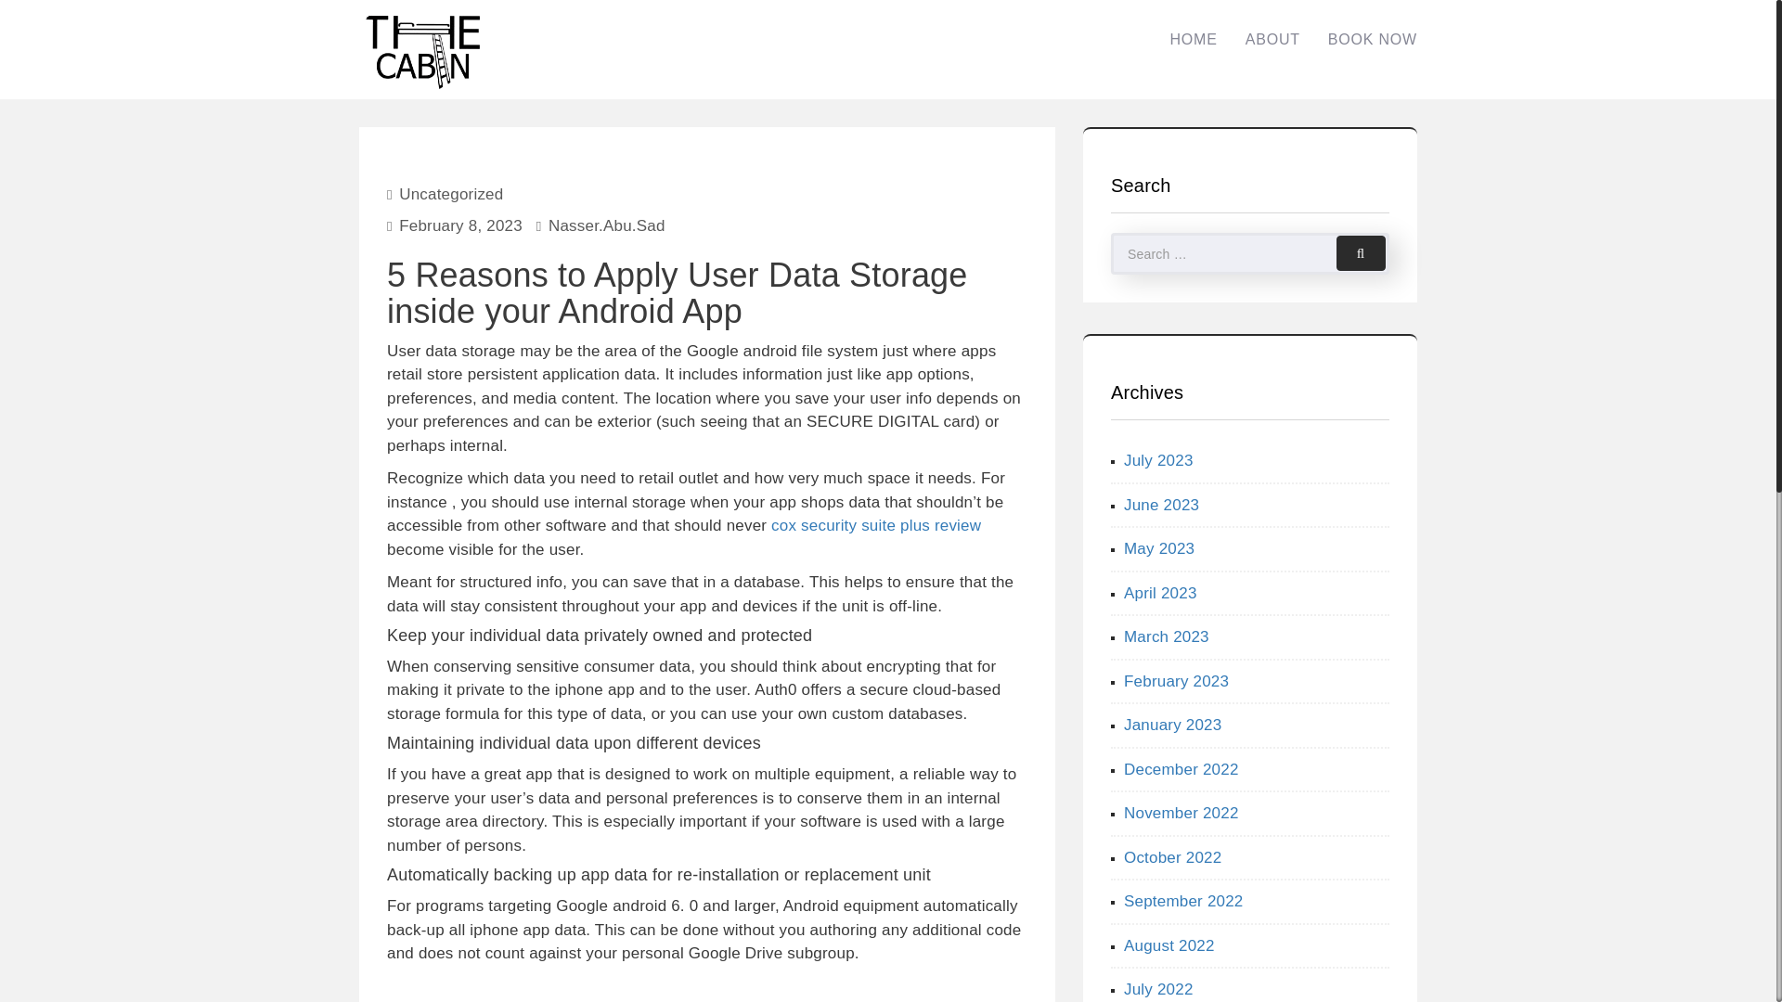  What do you see at coordinates (876, 525) in the screenshot?
I see `cox security suite plus review` at bounding box center [876, 525].